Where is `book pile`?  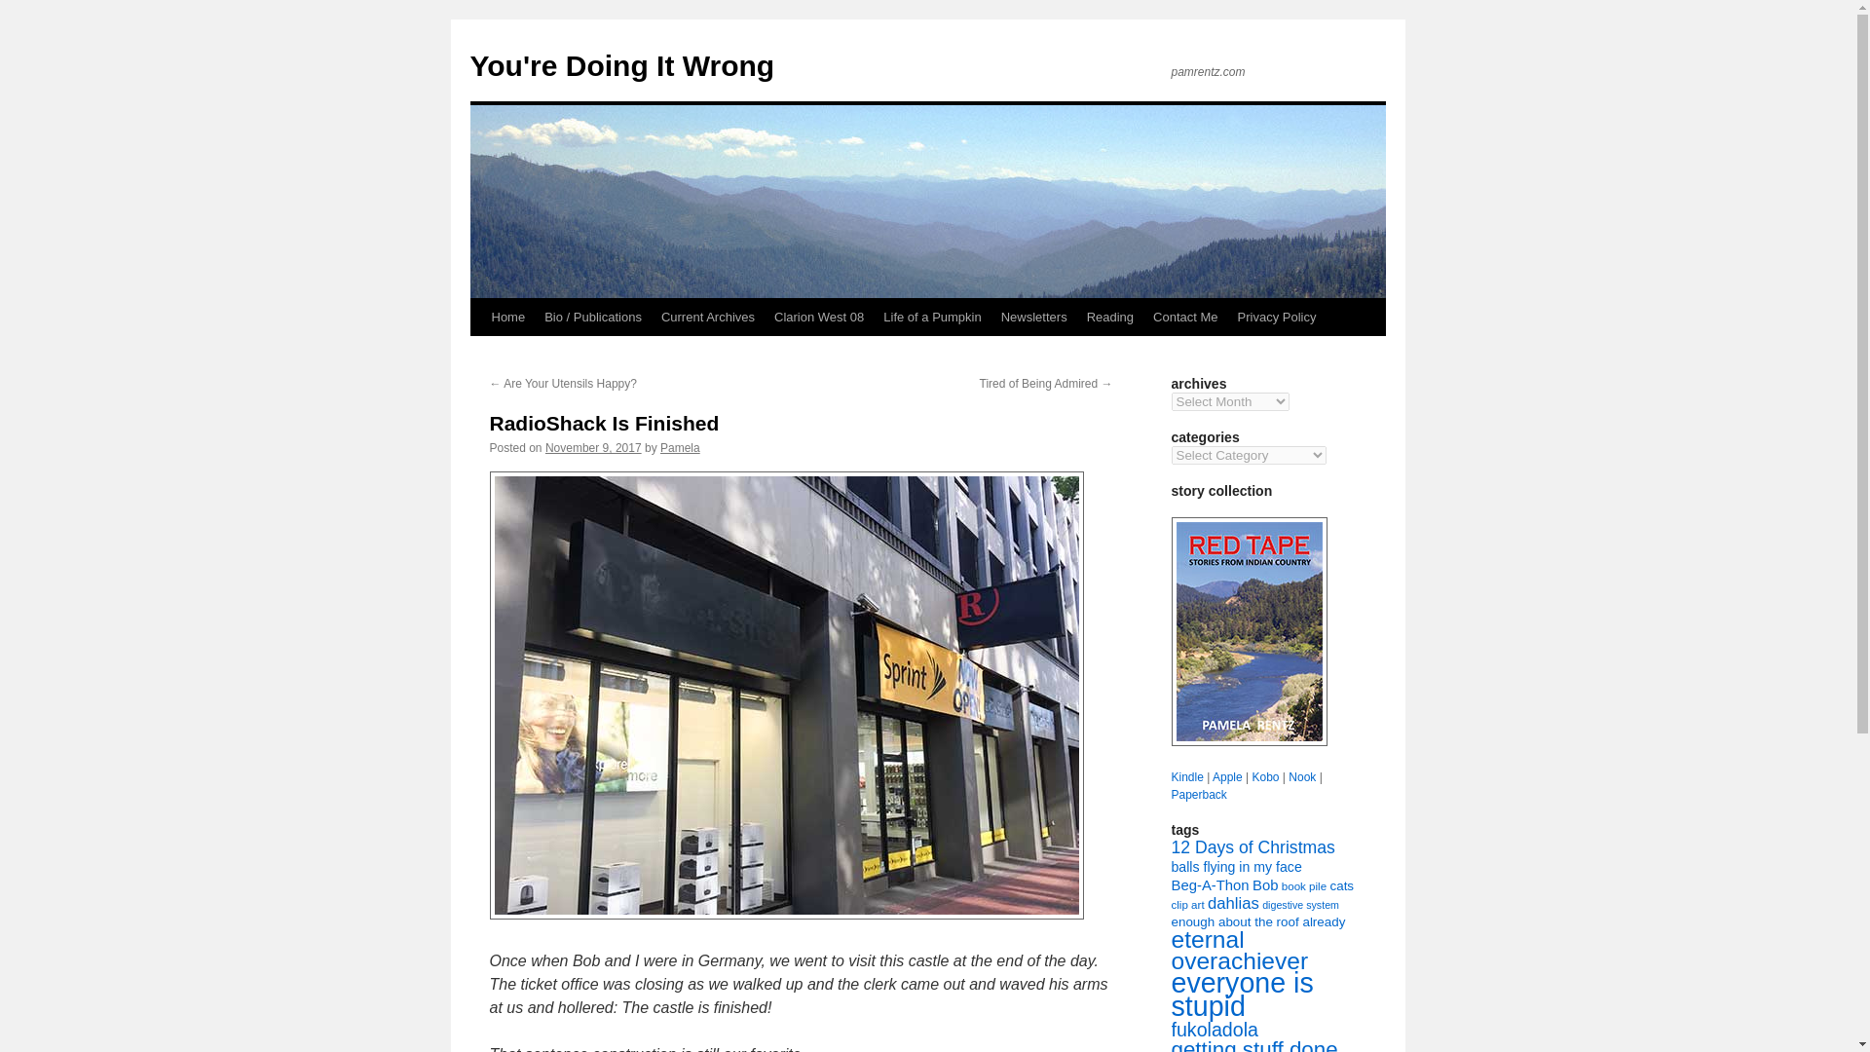
book pile is located at coordinates (1303, 885).